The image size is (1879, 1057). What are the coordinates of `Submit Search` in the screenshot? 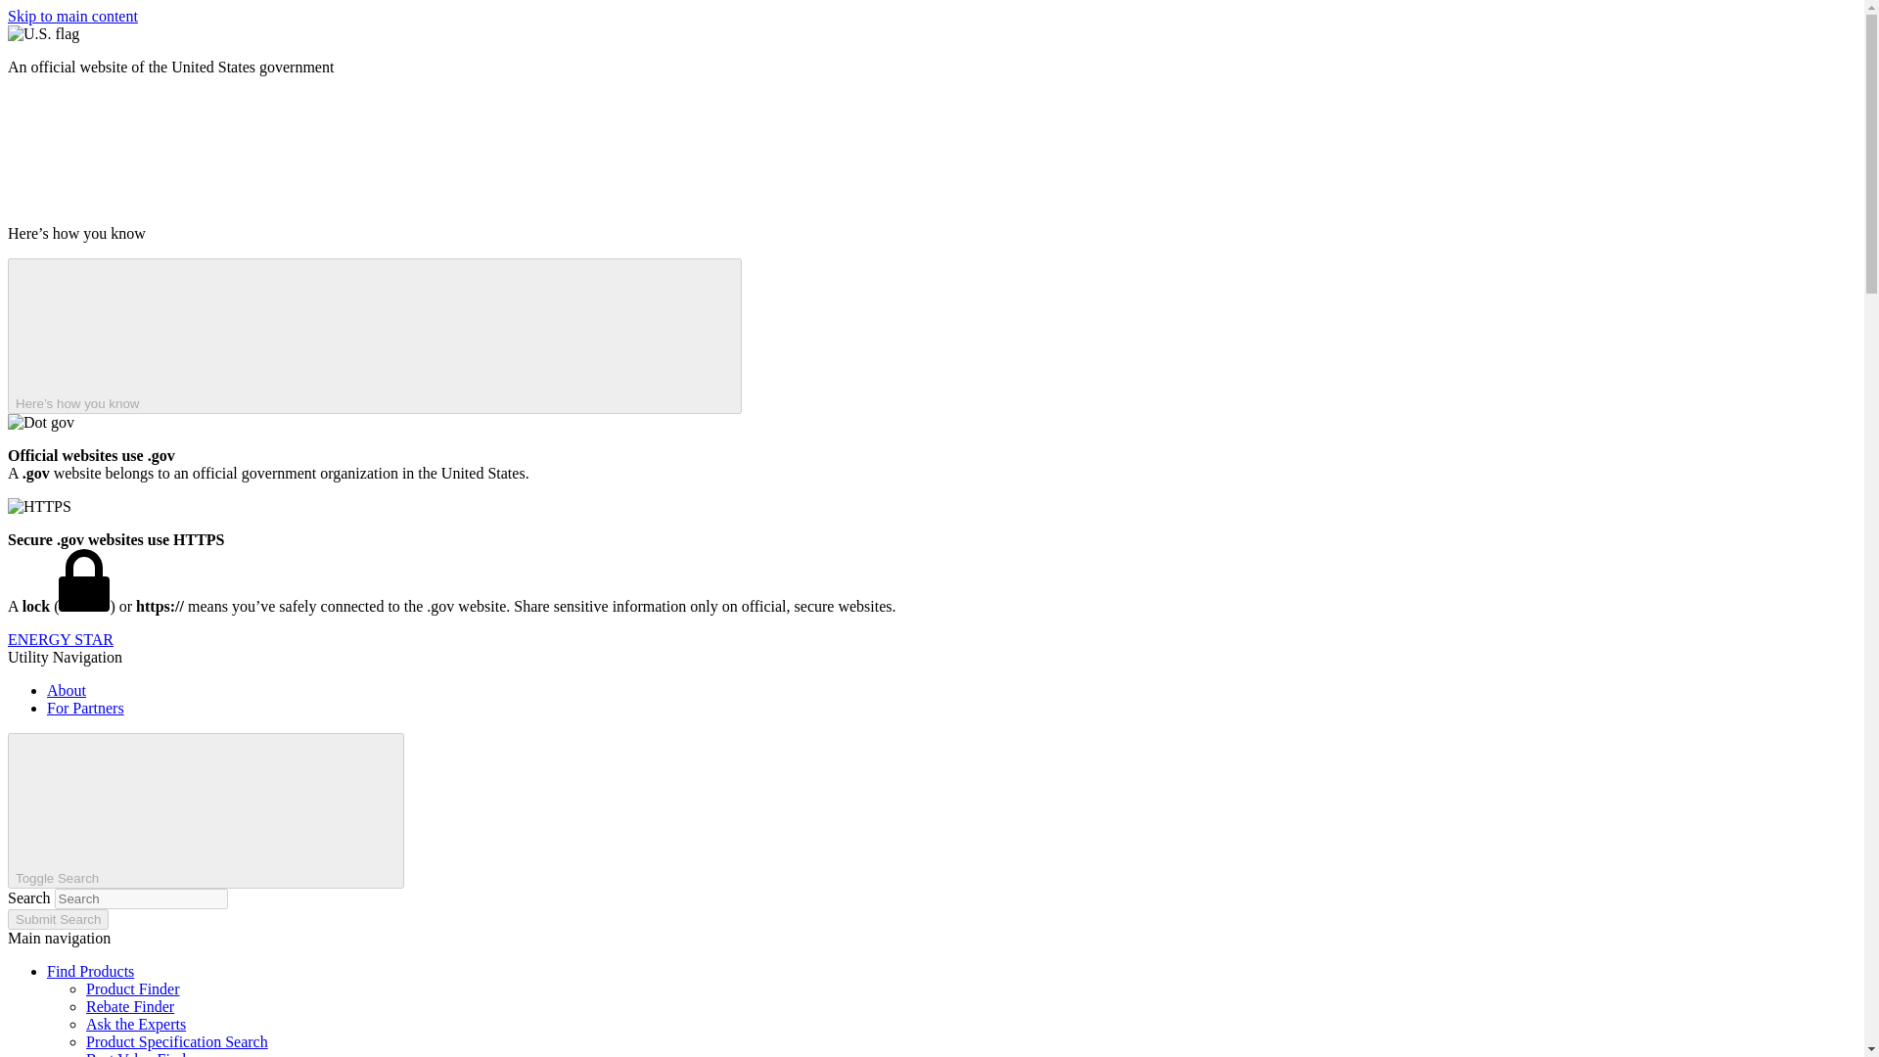 It's located at (58, 919).